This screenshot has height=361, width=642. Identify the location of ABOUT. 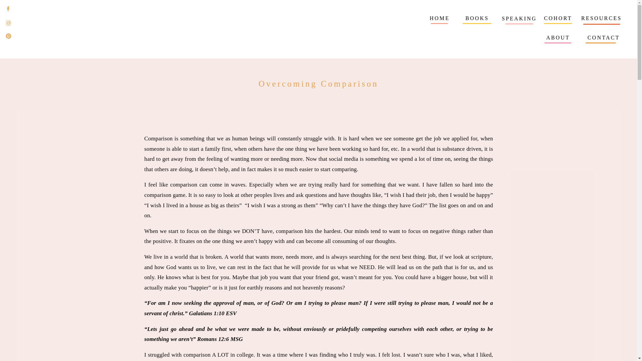
(558, 38).